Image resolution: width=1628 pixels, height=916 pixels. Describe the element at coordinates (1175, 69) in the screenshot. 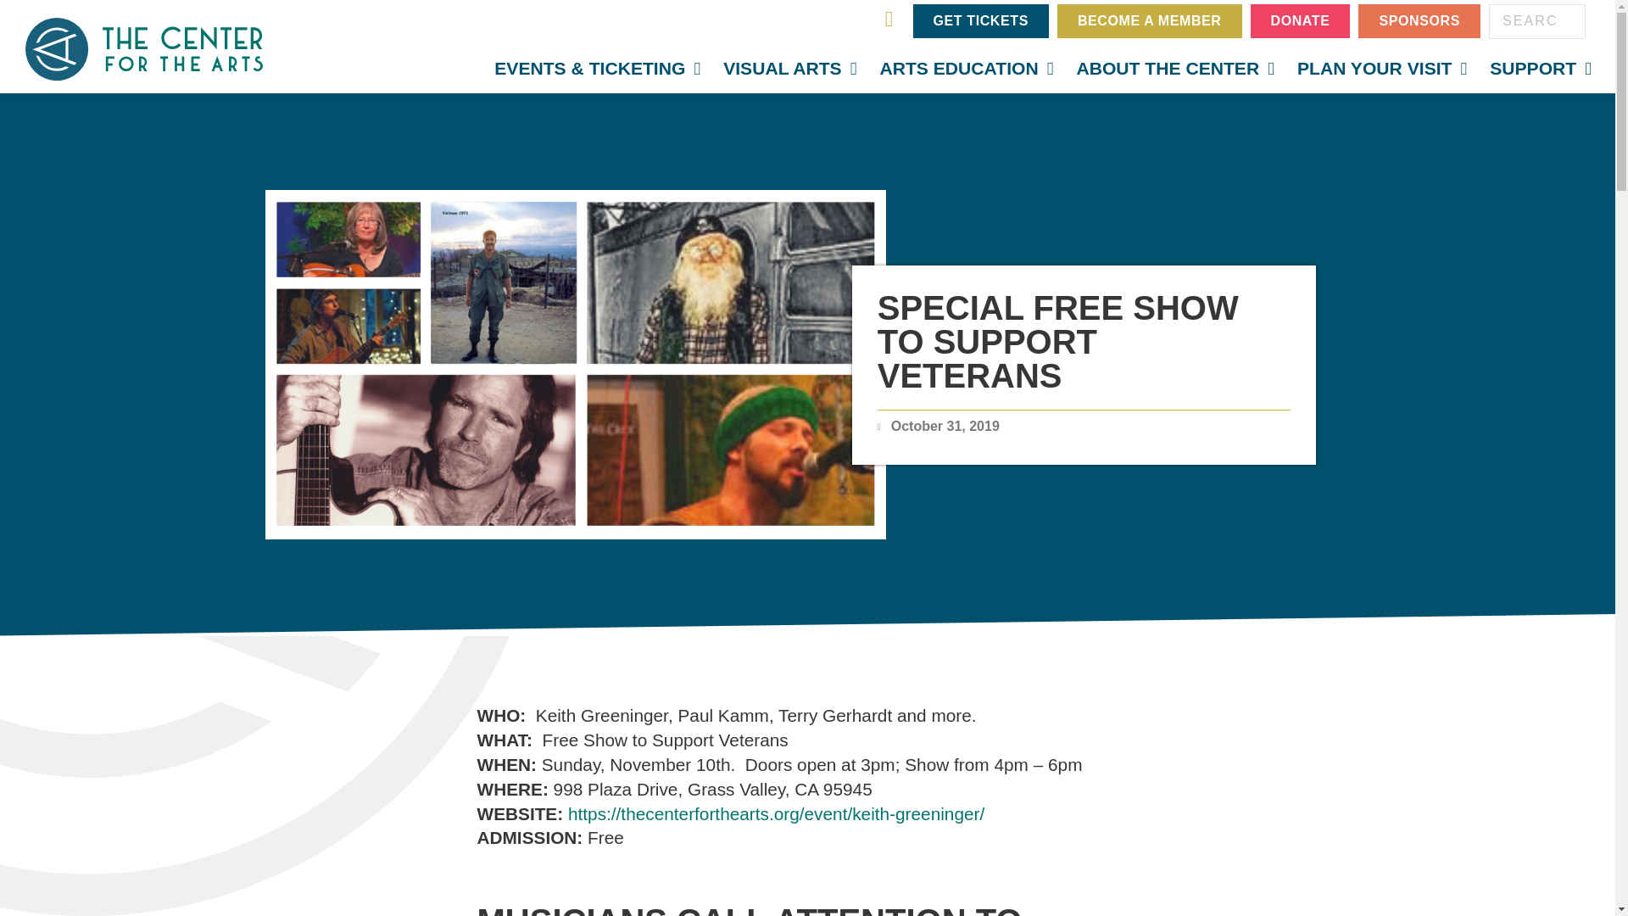

I see `ABOUT THE CENTER` at that location.